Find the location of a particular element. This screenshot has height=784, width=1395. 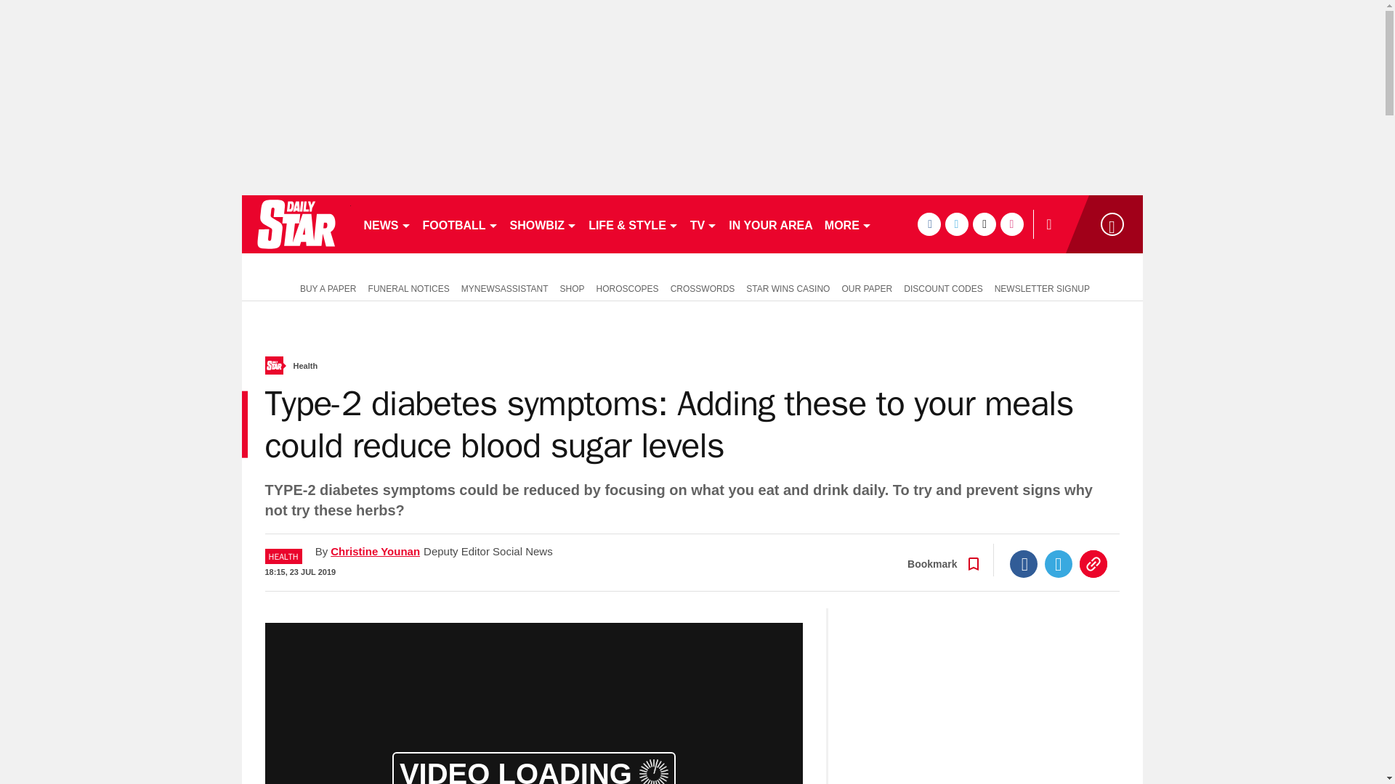

FOOTBALL is located at coordinates (461, 224).